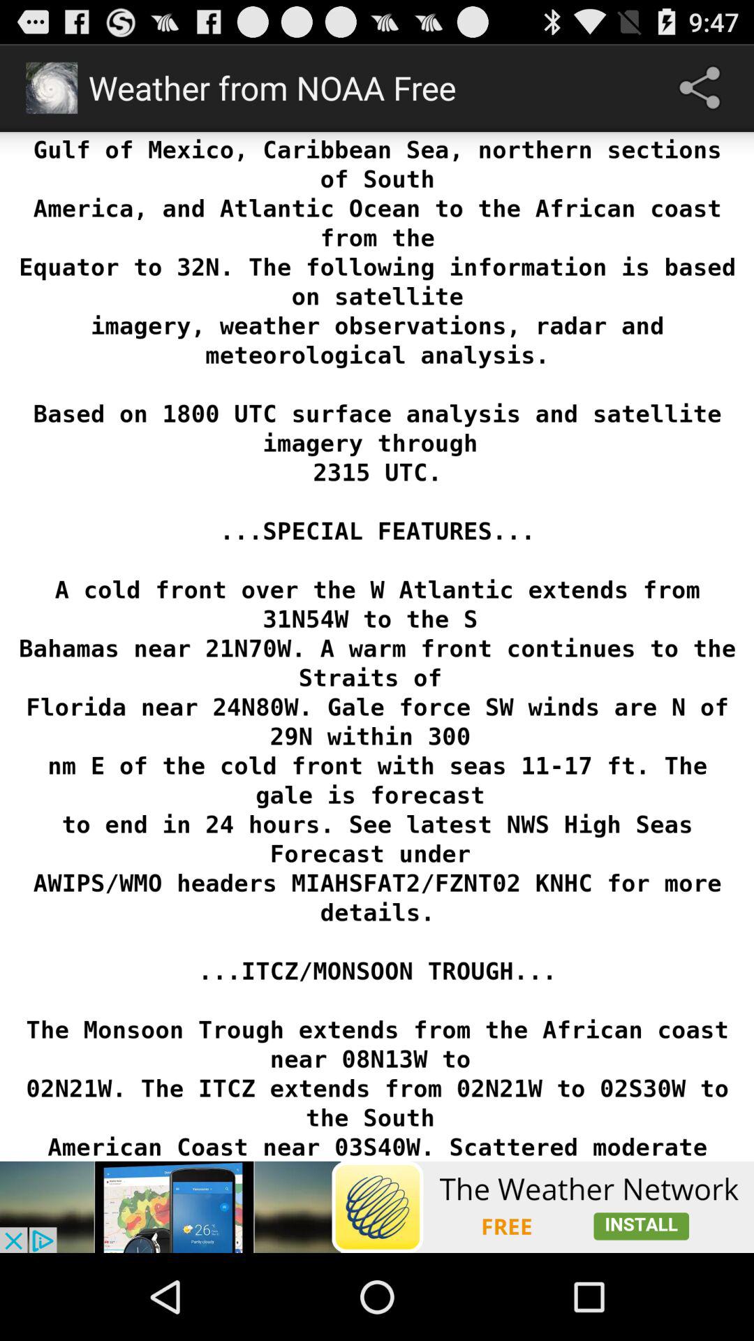  What do you see at coordinates (377, 1207) in the screenshot?
I see `open advertisement` at bounding box center [377, 1207].